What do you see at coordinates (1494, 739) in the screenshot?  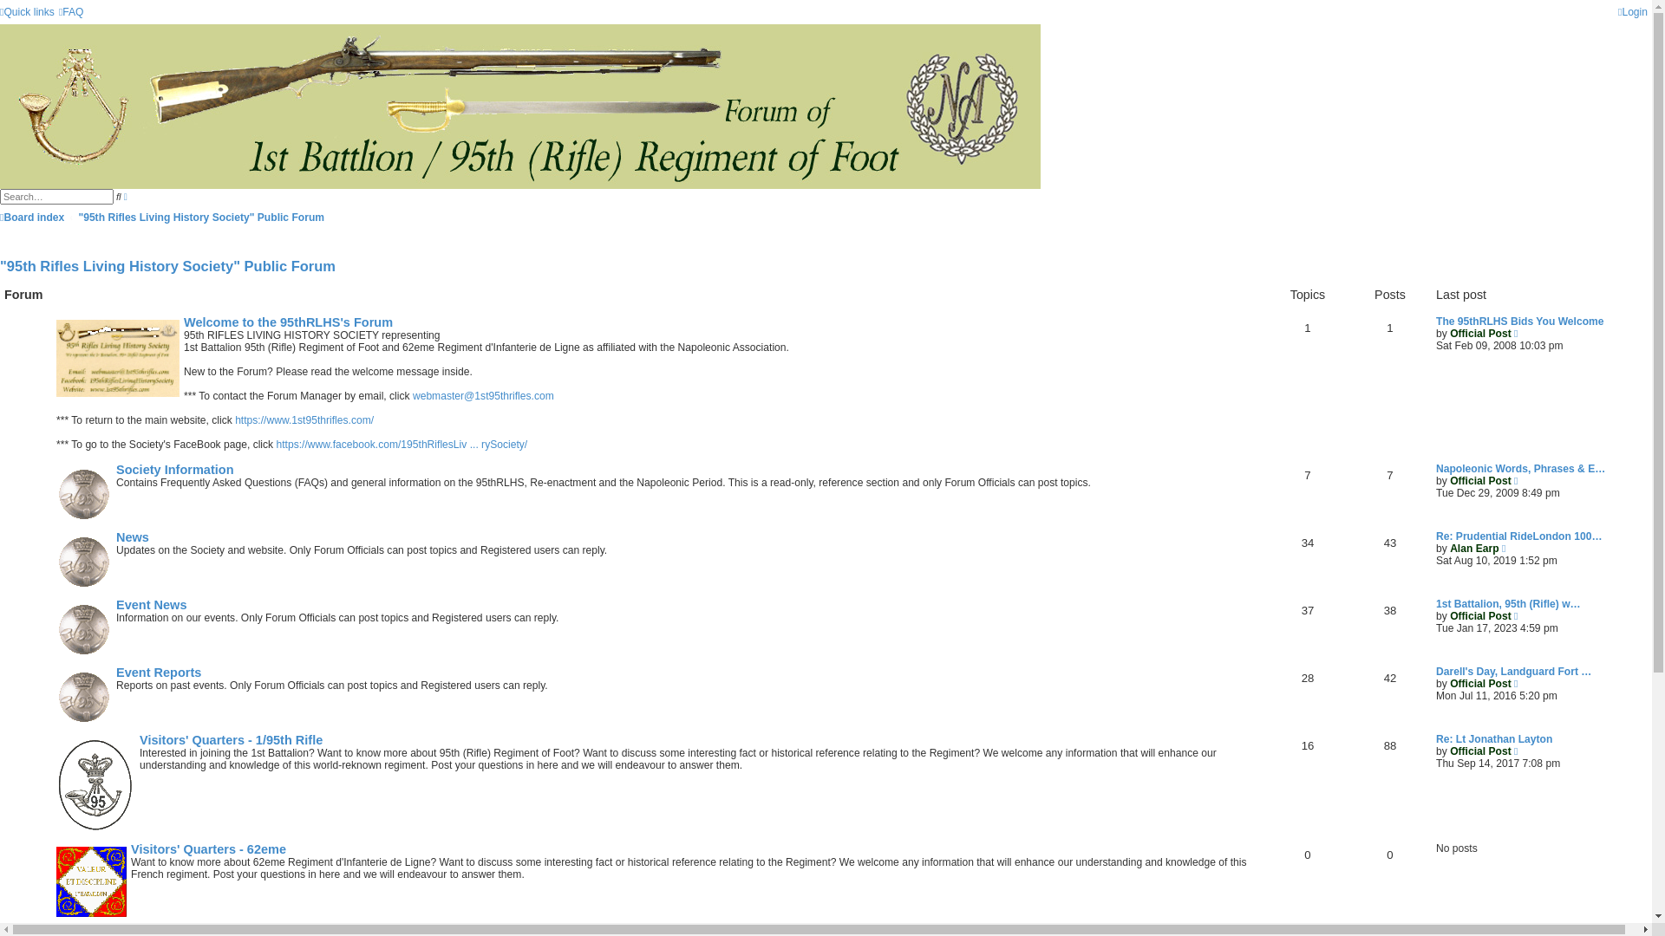 I see `Re: Lt Jonathan Layton` at bounding box center [1494, 739].